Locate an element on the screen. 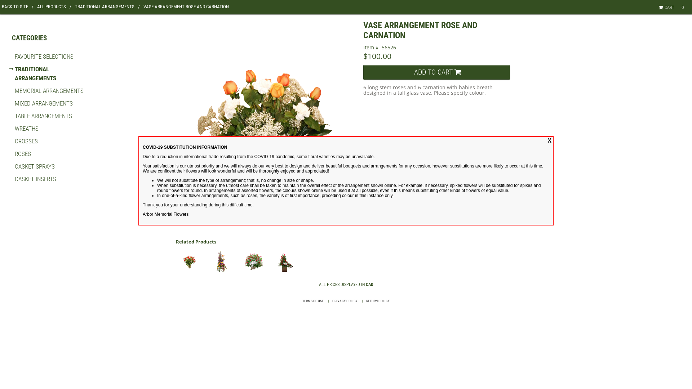 This screenshot has width=692, height=389. Red Rose Tribute 30 Red Roses B.B. is located at coordinates (253, 261).